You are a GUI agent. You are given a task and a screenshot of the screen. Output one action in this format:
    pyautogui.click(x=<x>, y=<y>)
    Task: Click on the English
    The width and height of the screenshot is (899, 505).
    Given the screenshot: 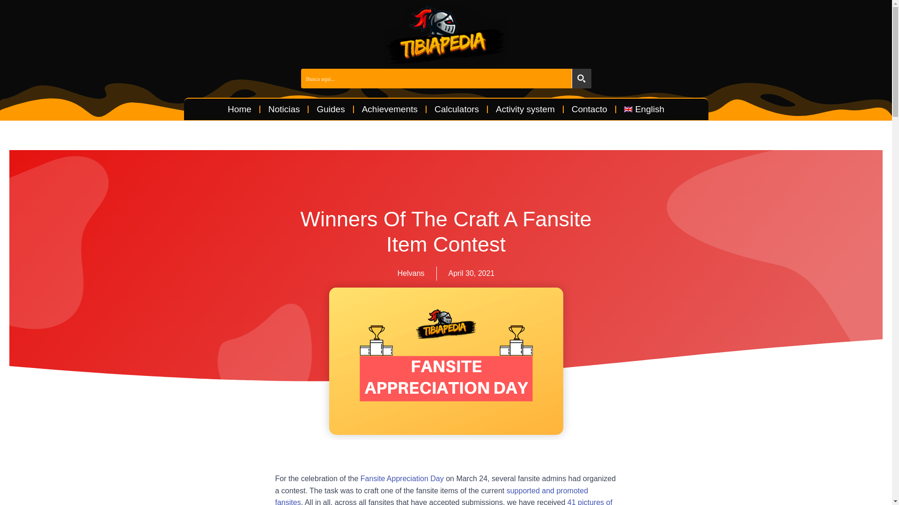 What is the action you would take?
    pyautogui.click(x=644, y=109)
    